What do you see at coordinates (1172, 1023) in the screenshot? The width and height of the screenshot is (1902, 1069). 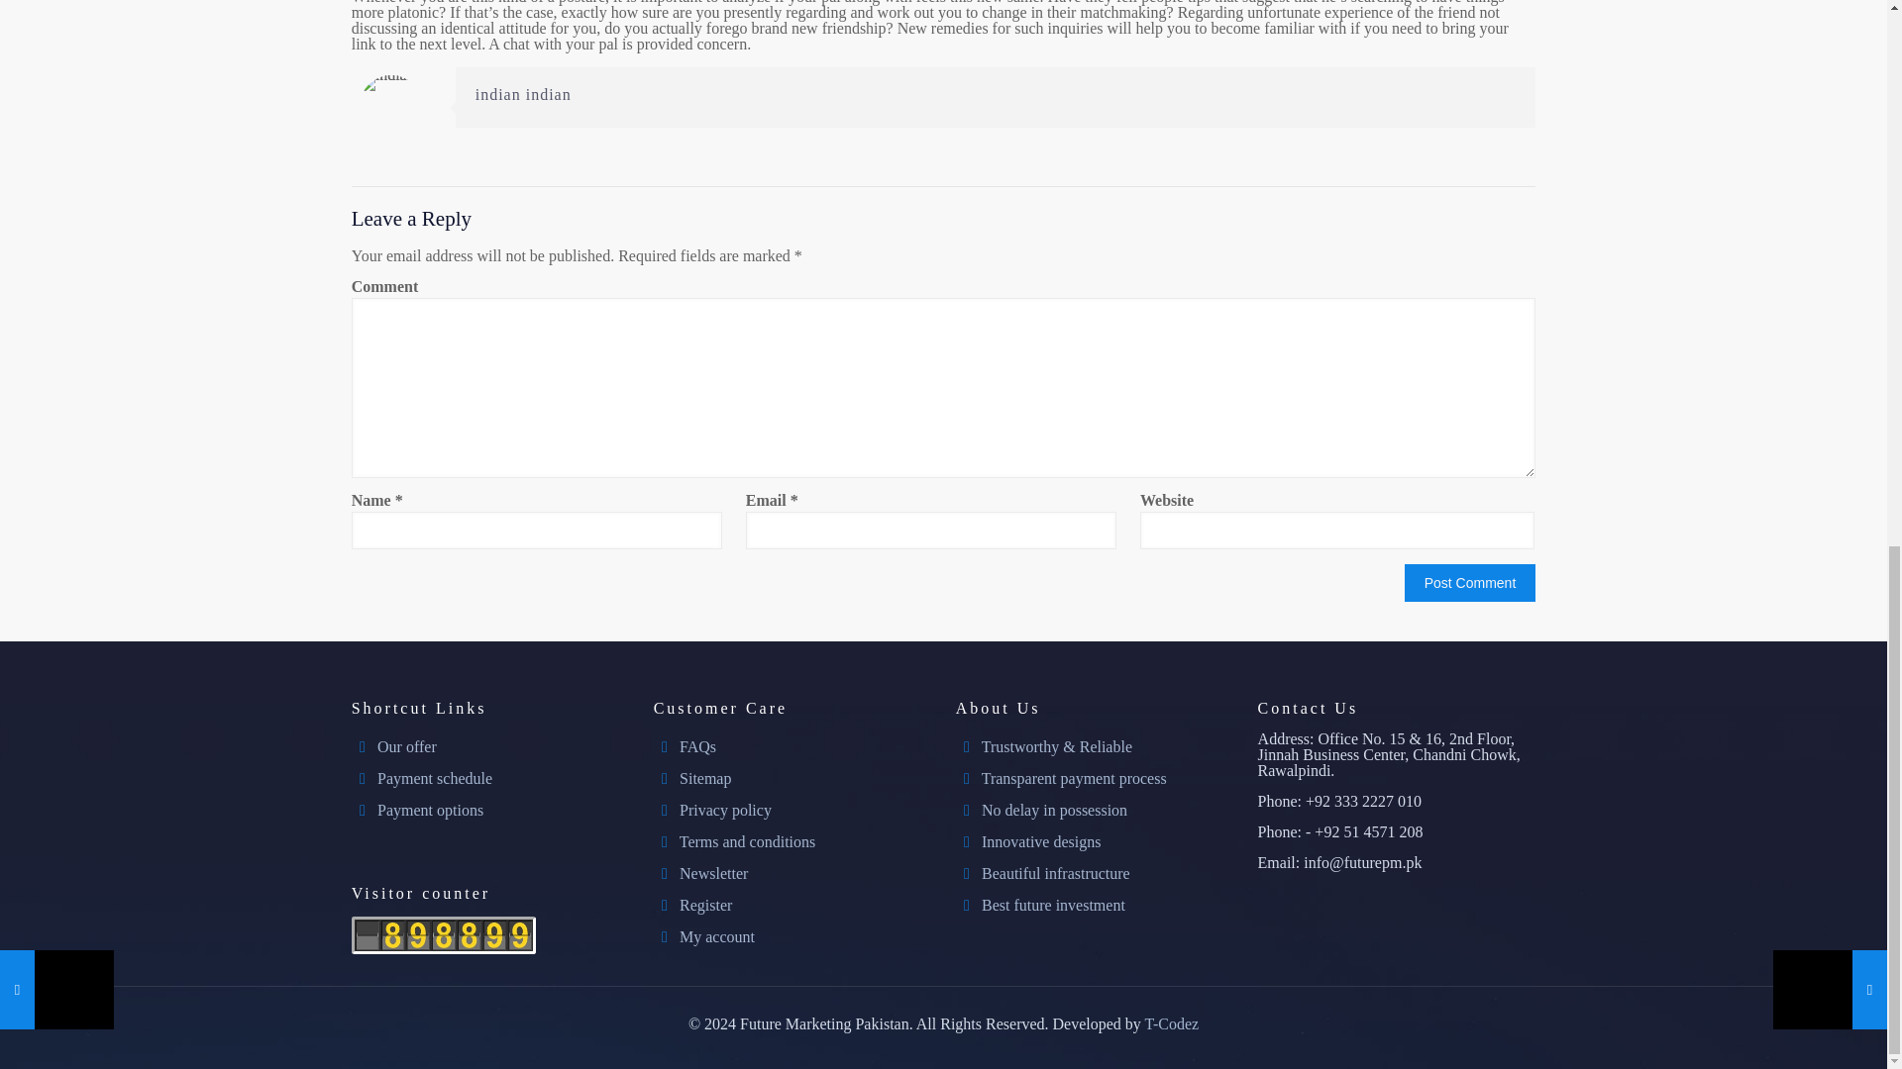 I see `T-Codez` at bounding box center [1172, 1023].